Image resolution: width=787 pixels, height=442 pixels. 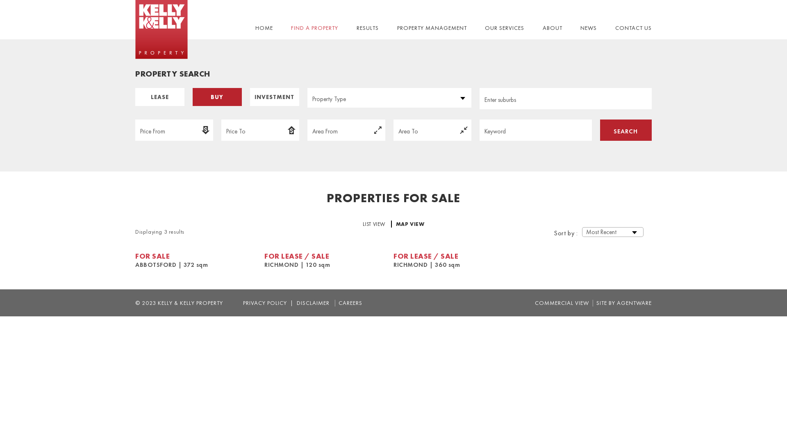 What do you see at coordinates (315, 28) in the screenshot?
I see `FIND A PROPERTY` at bounding box center [315, 28].